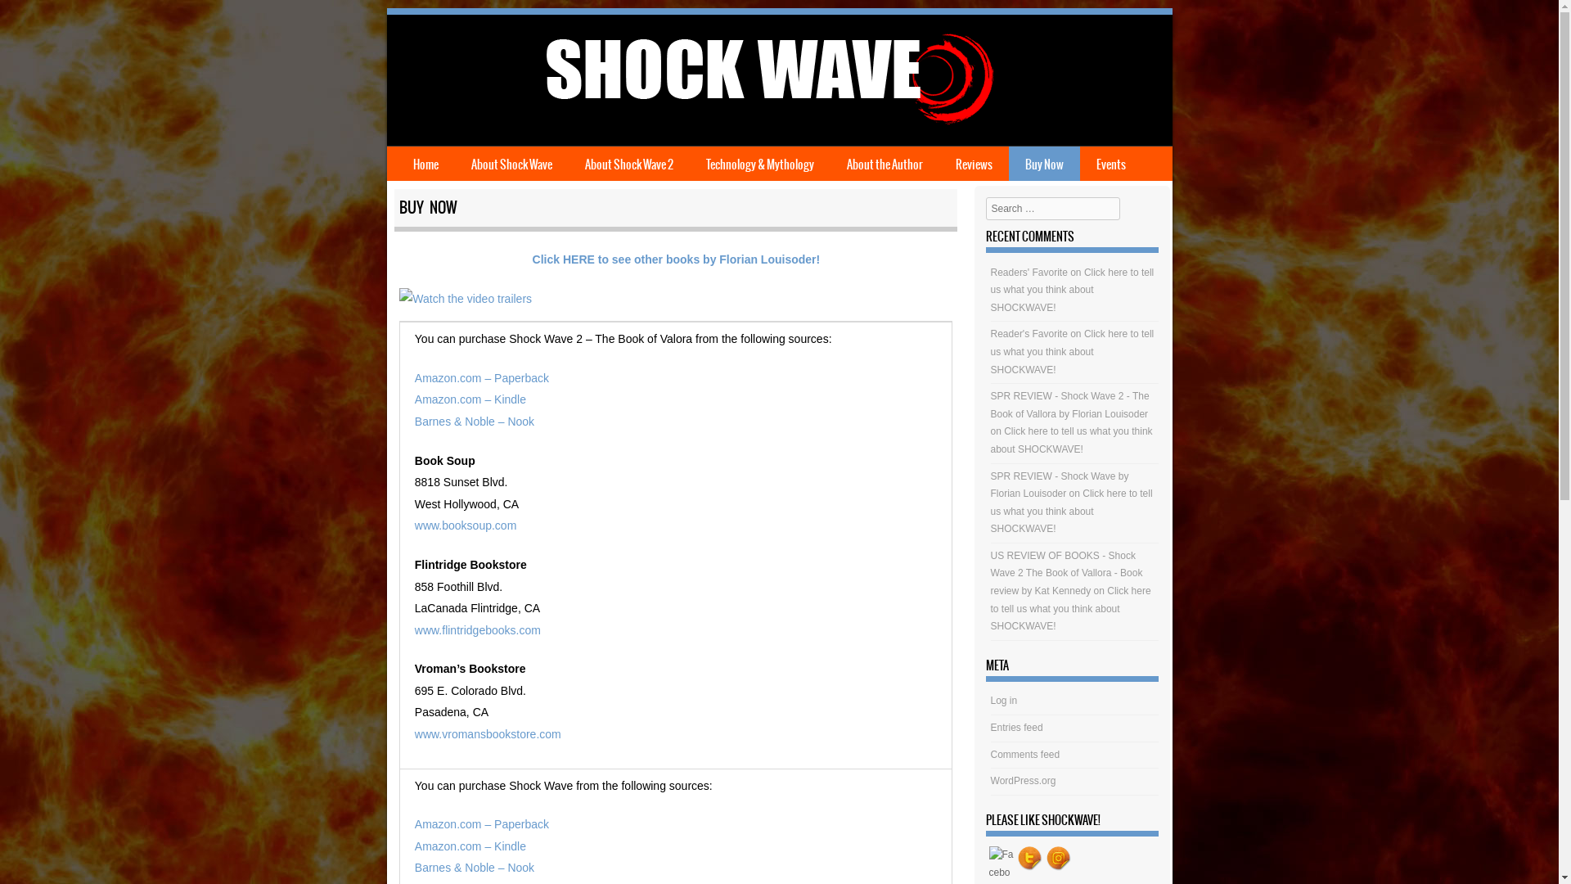  Describe the element at coordinates (1072, 440) in the screenshot. I see `Click here to tell us what you think about SHOCKWAVE!` at that location.